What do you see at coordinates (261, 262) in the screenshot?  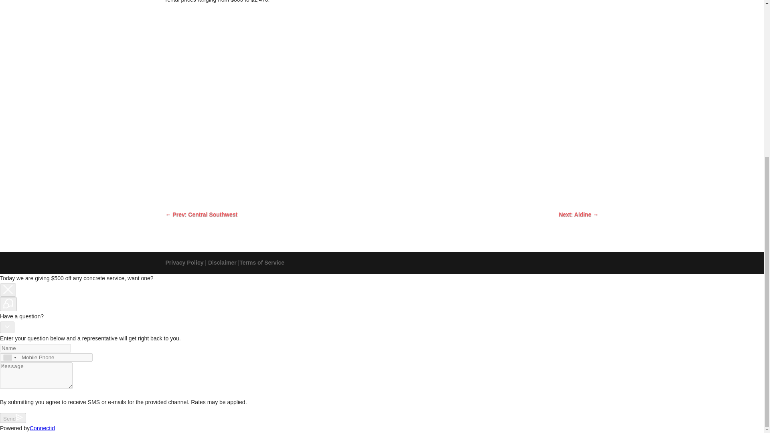 I see `Terms of Service` at bounding box center [261, 262].